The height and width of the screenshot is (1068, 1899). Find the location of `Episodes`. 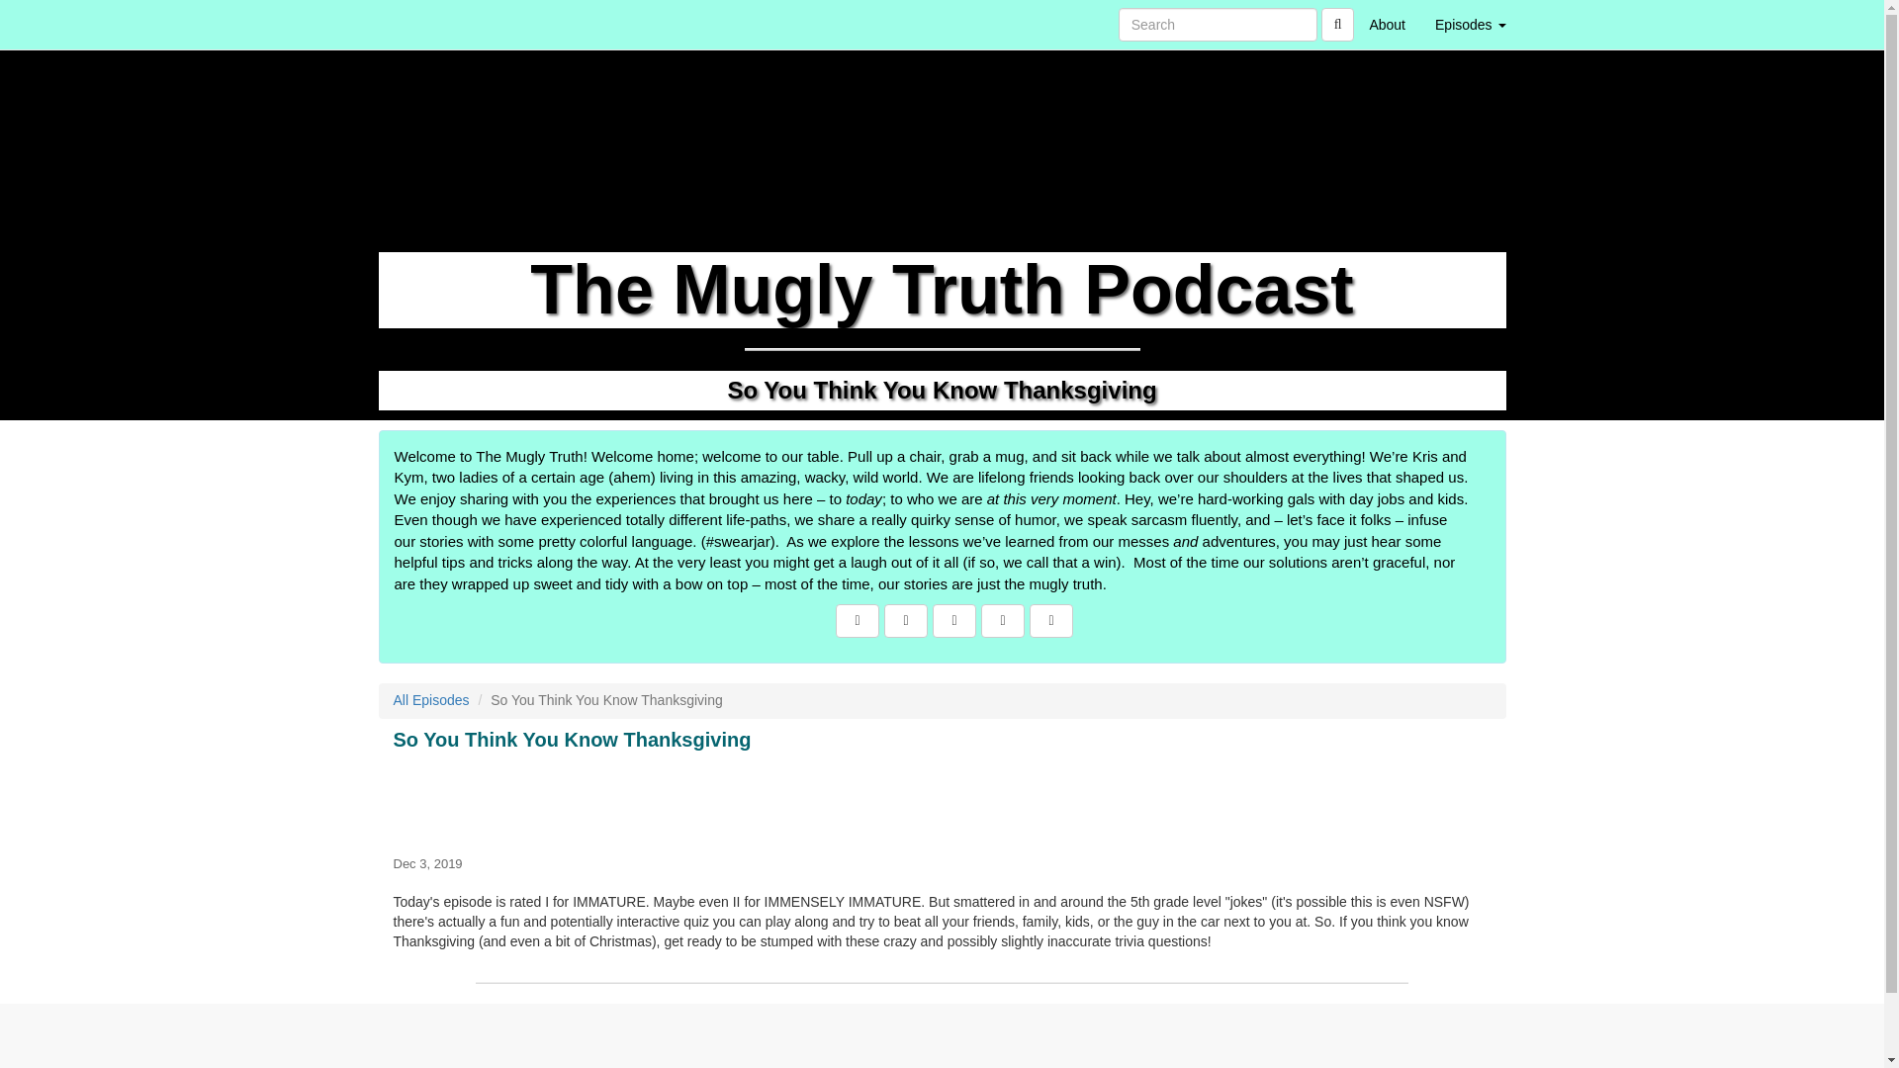

Episodes is located at coordinates (1470, 24).